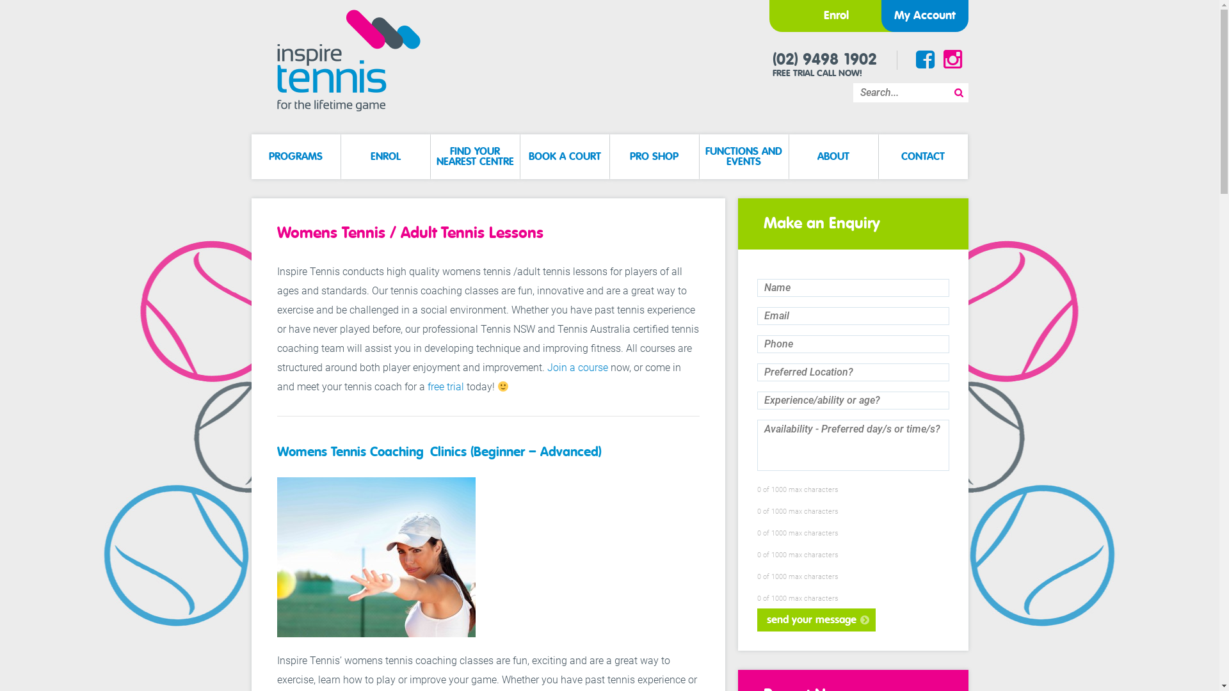  I want to click on     Enrol    , so click(833, 16).